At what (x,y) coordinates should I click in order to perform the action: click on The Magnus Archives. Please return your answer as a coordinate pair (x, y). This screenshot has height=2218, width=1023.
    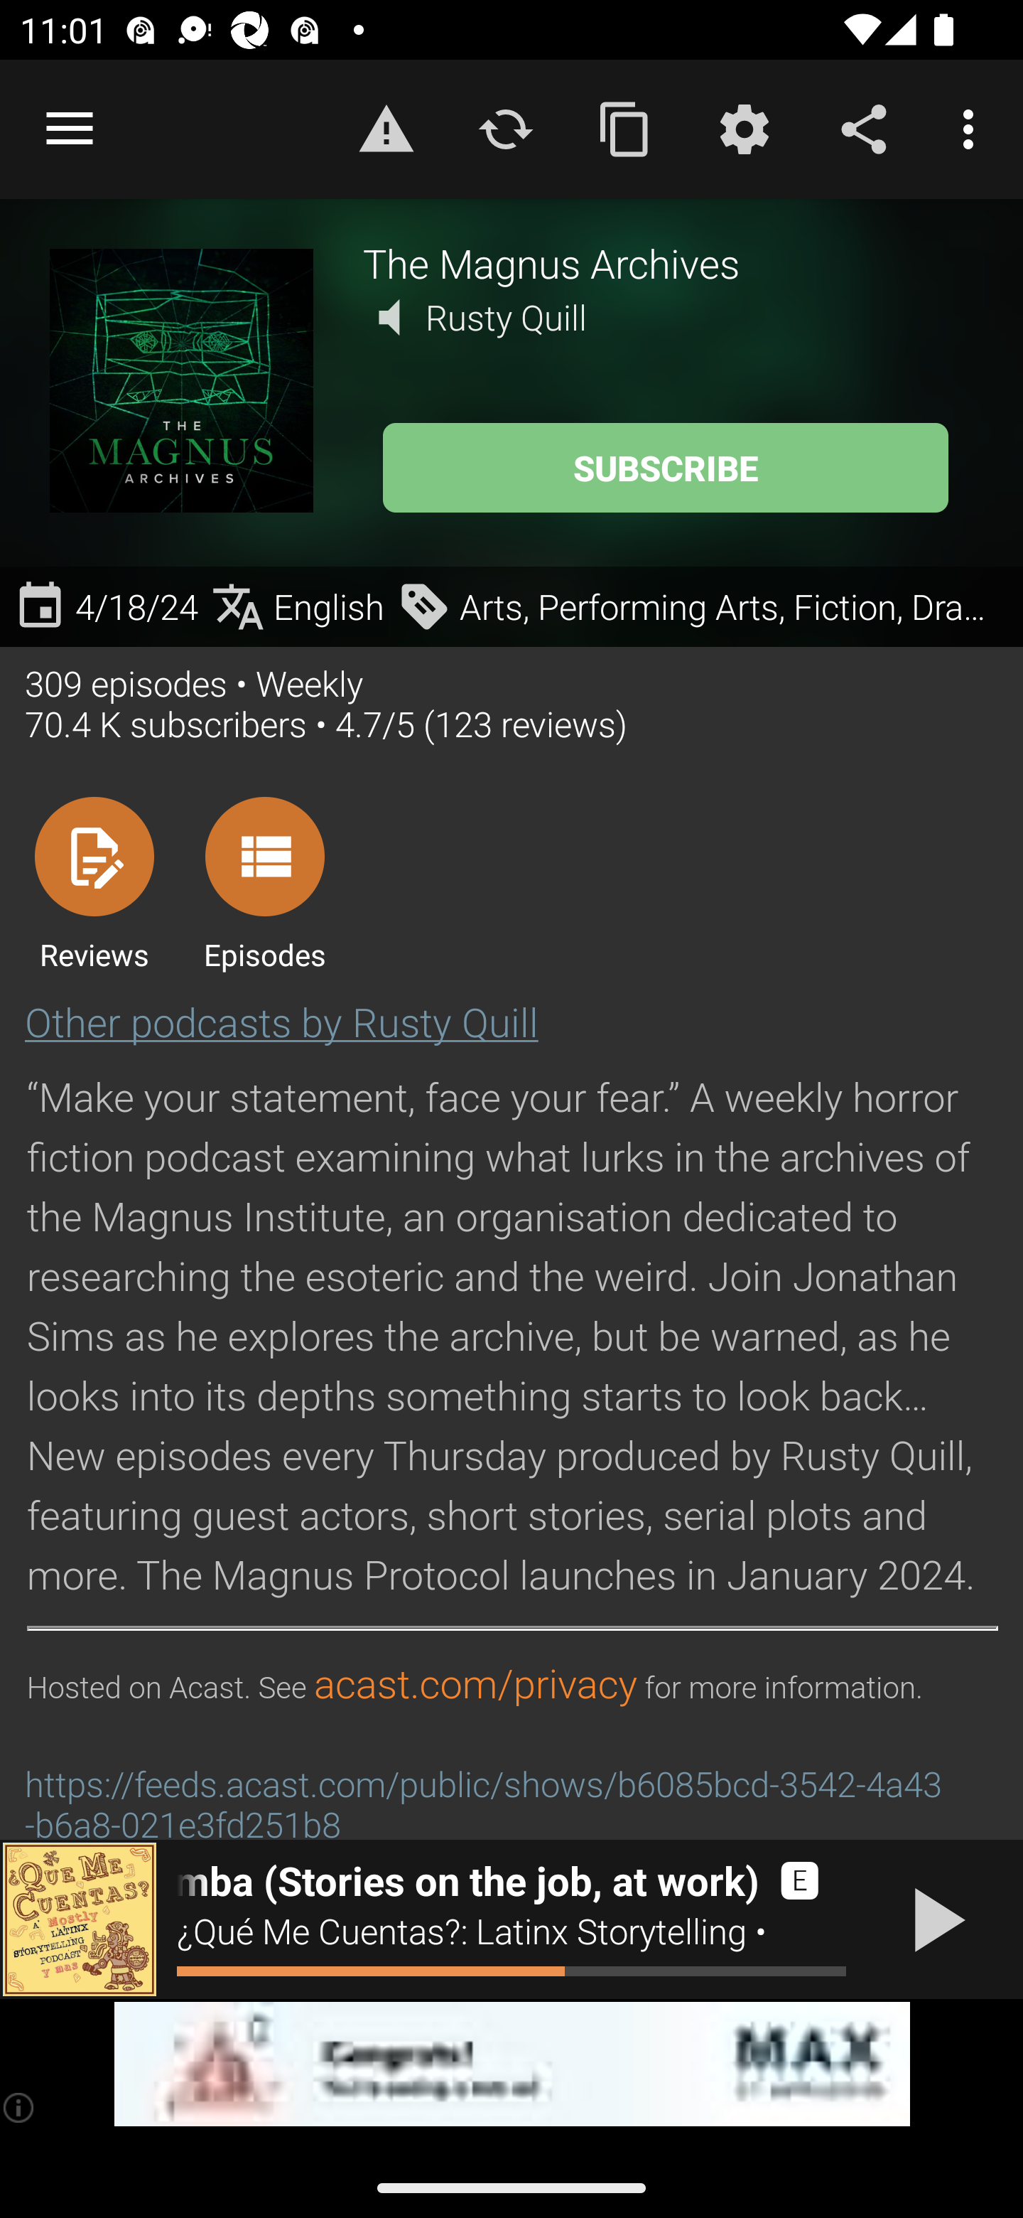
    Looking at the image, I should click on (668, 262).